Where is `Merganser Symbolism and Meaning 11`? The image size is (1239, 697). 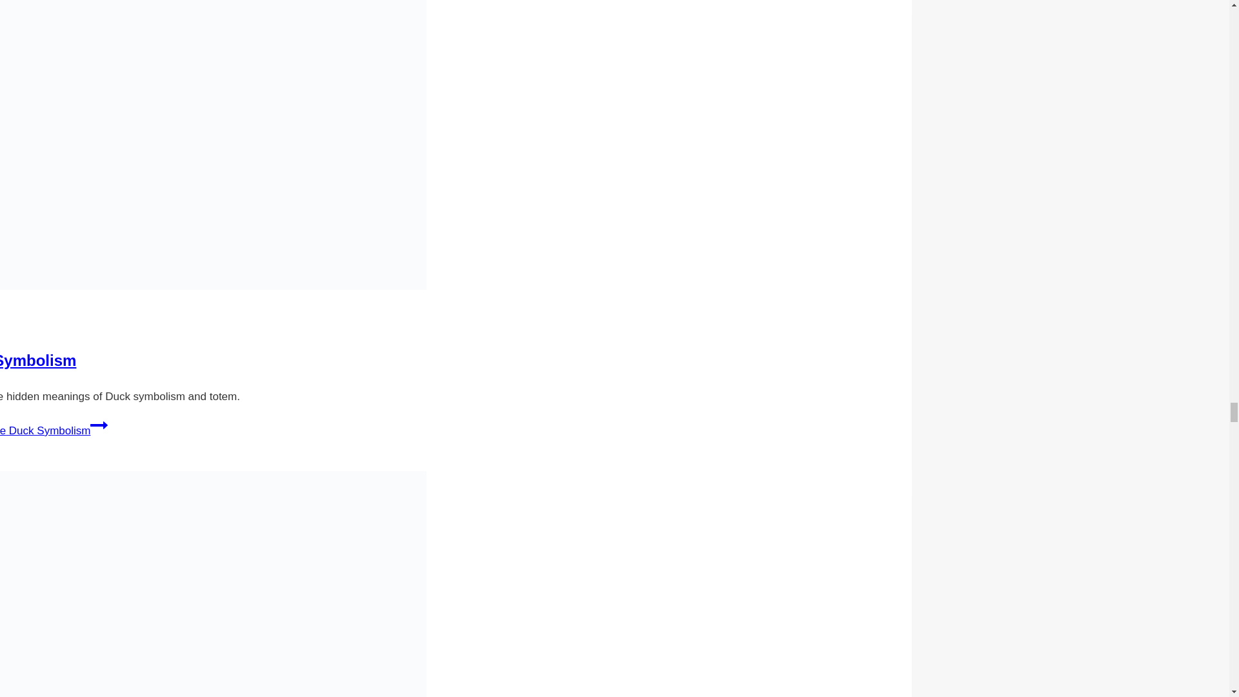
Merganser Symbolism and Meaning 11 is located at coordinates (213, 584).